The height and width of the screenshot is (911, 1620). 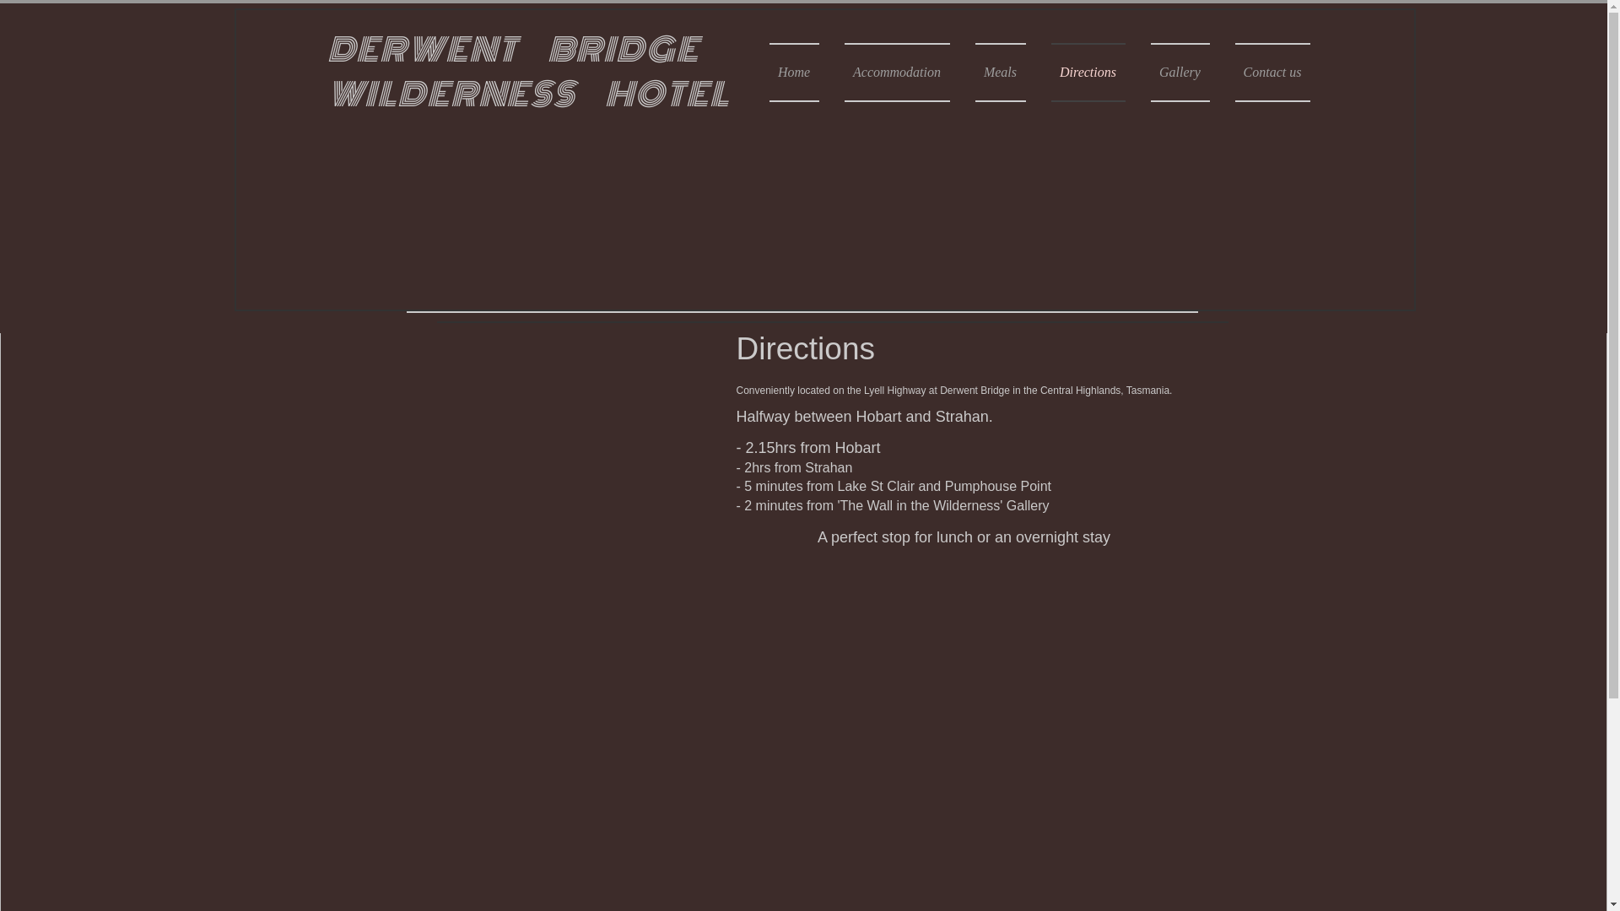 What do you see at coordinates (801, 73) in the screenshot?
I see `Home` at bounding box center [801, 73].